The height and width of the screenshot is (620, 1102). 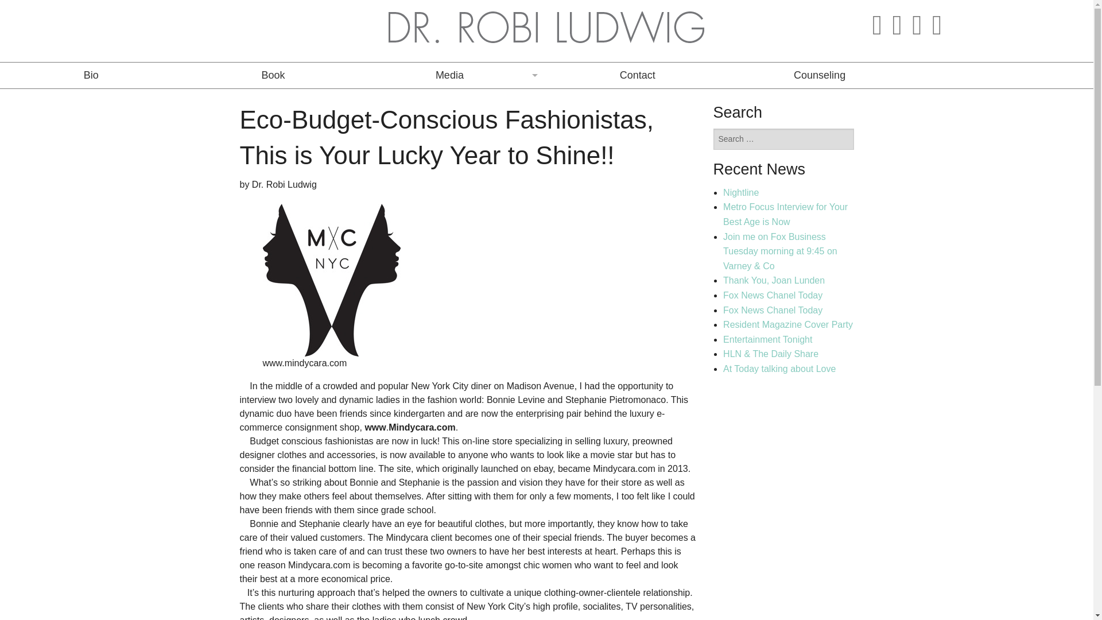 I want to click on Photos, so click(x=455, y=231).